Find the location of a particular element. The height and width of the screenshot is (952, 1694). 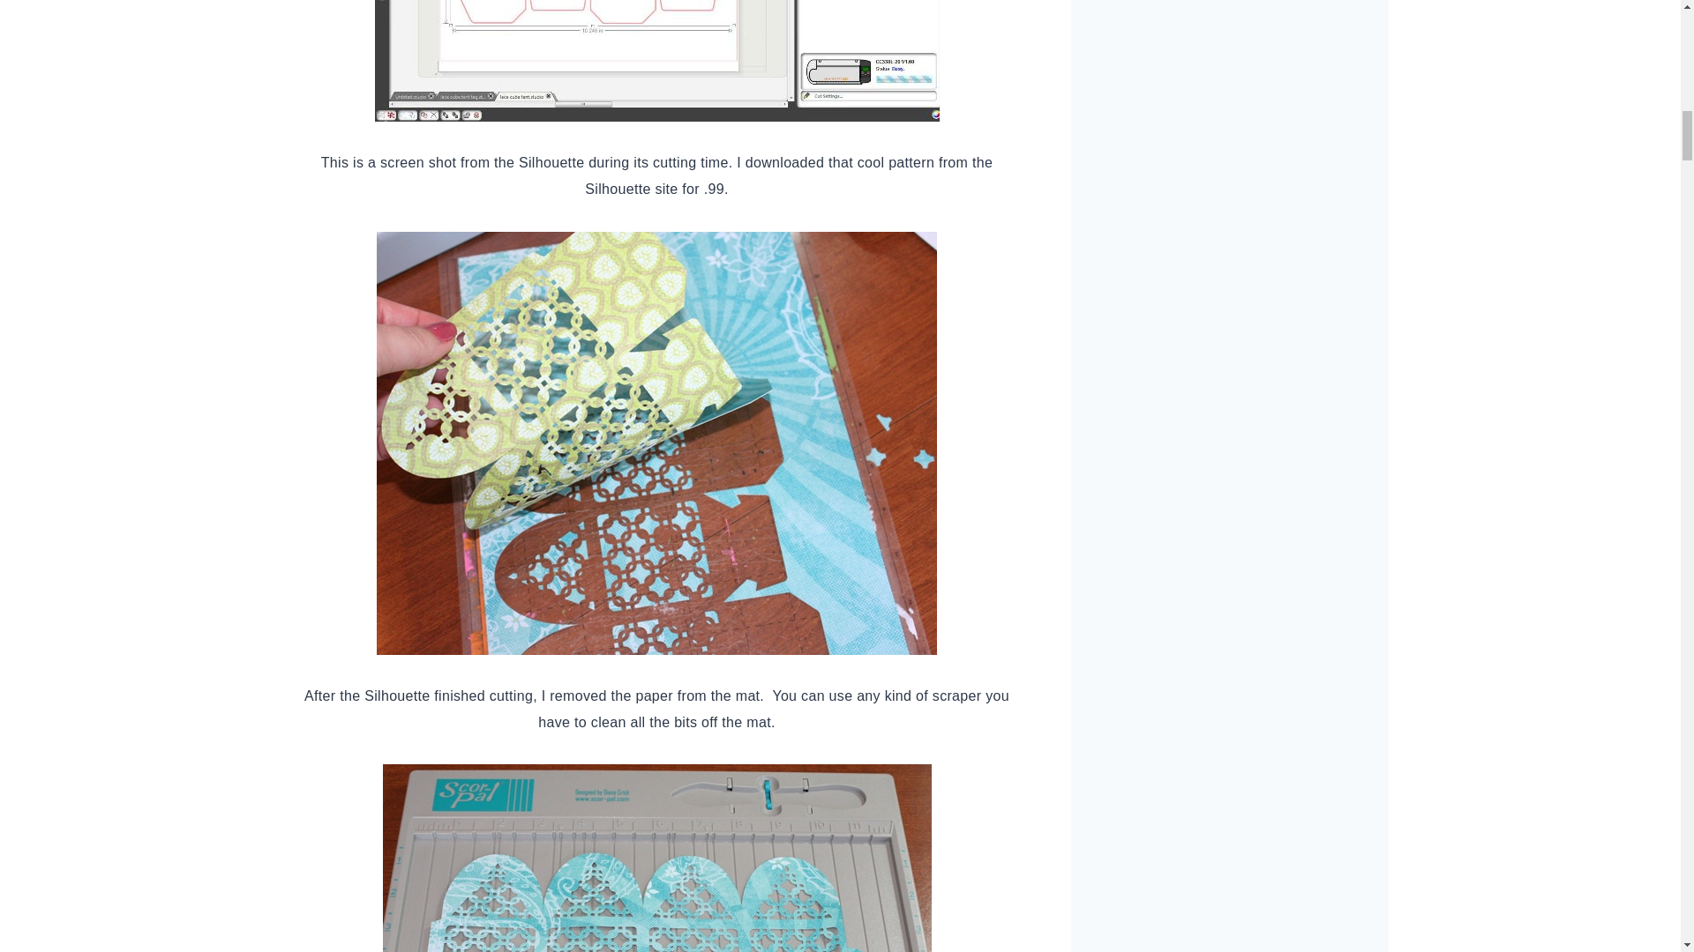

Let's even the score. LOL. is located at coordinates (656, 859).